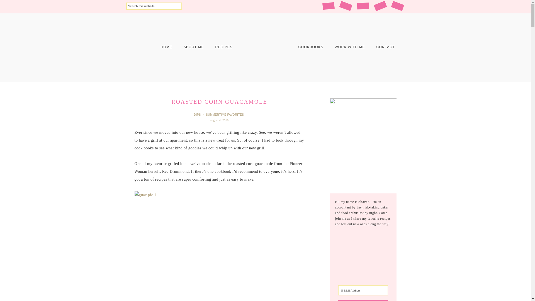 The width and height of the screenshot is (535, 301). I want to click on ABOUT ME, so click(194, 47).